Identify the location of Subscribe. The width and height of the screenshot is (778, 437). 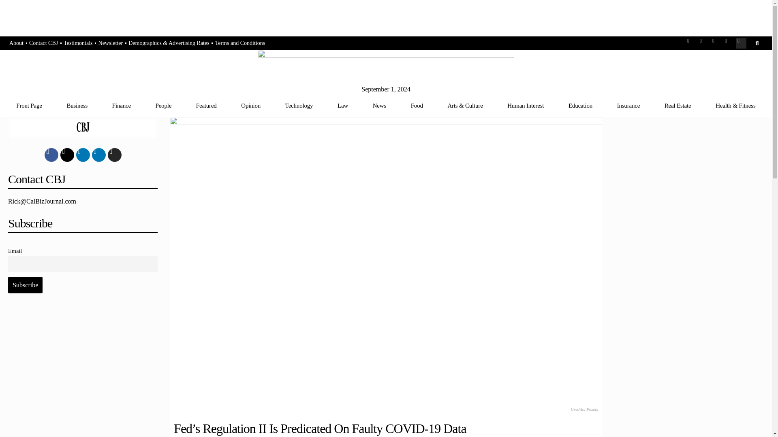
(25, 284).